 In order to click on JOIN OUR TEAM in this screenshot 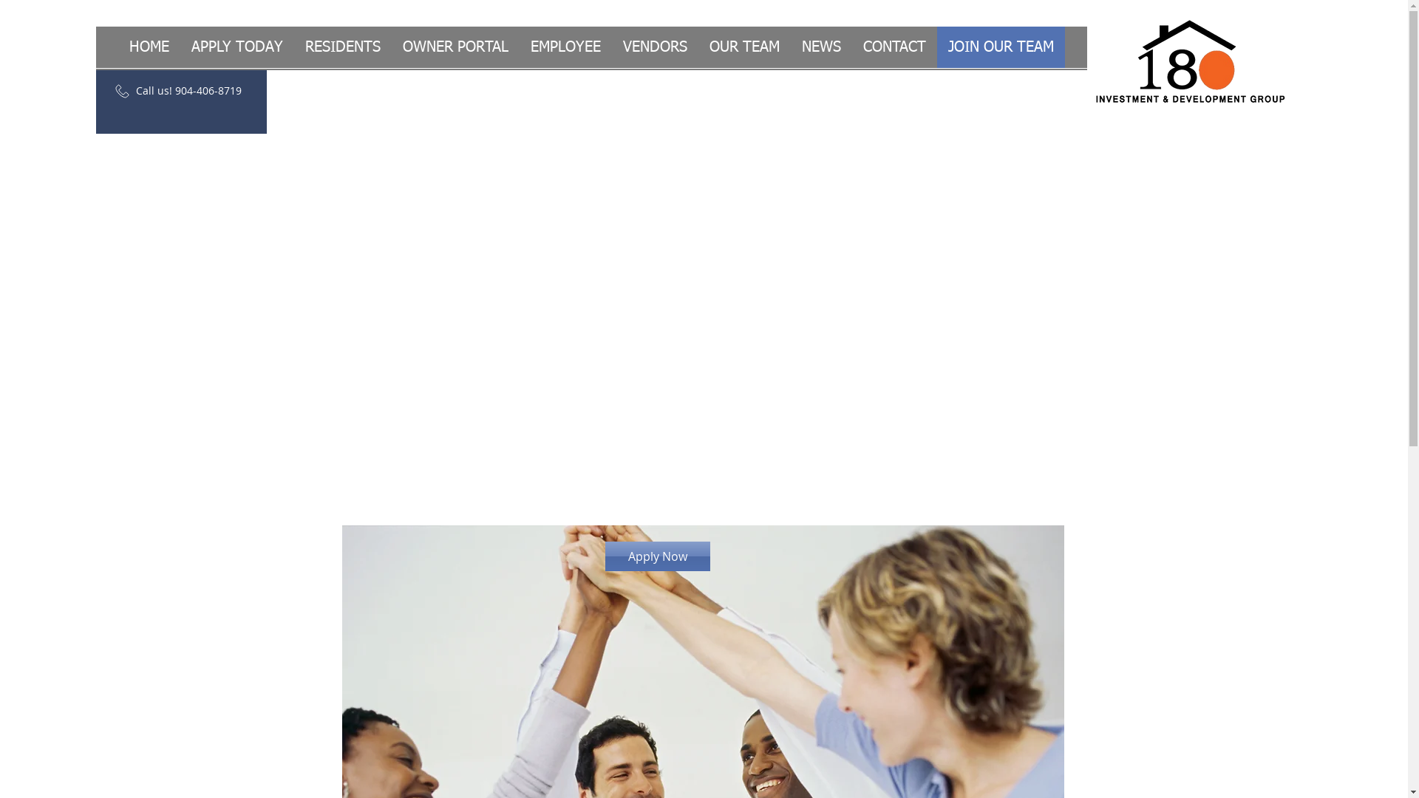, I will do `click(1001, 47)`.